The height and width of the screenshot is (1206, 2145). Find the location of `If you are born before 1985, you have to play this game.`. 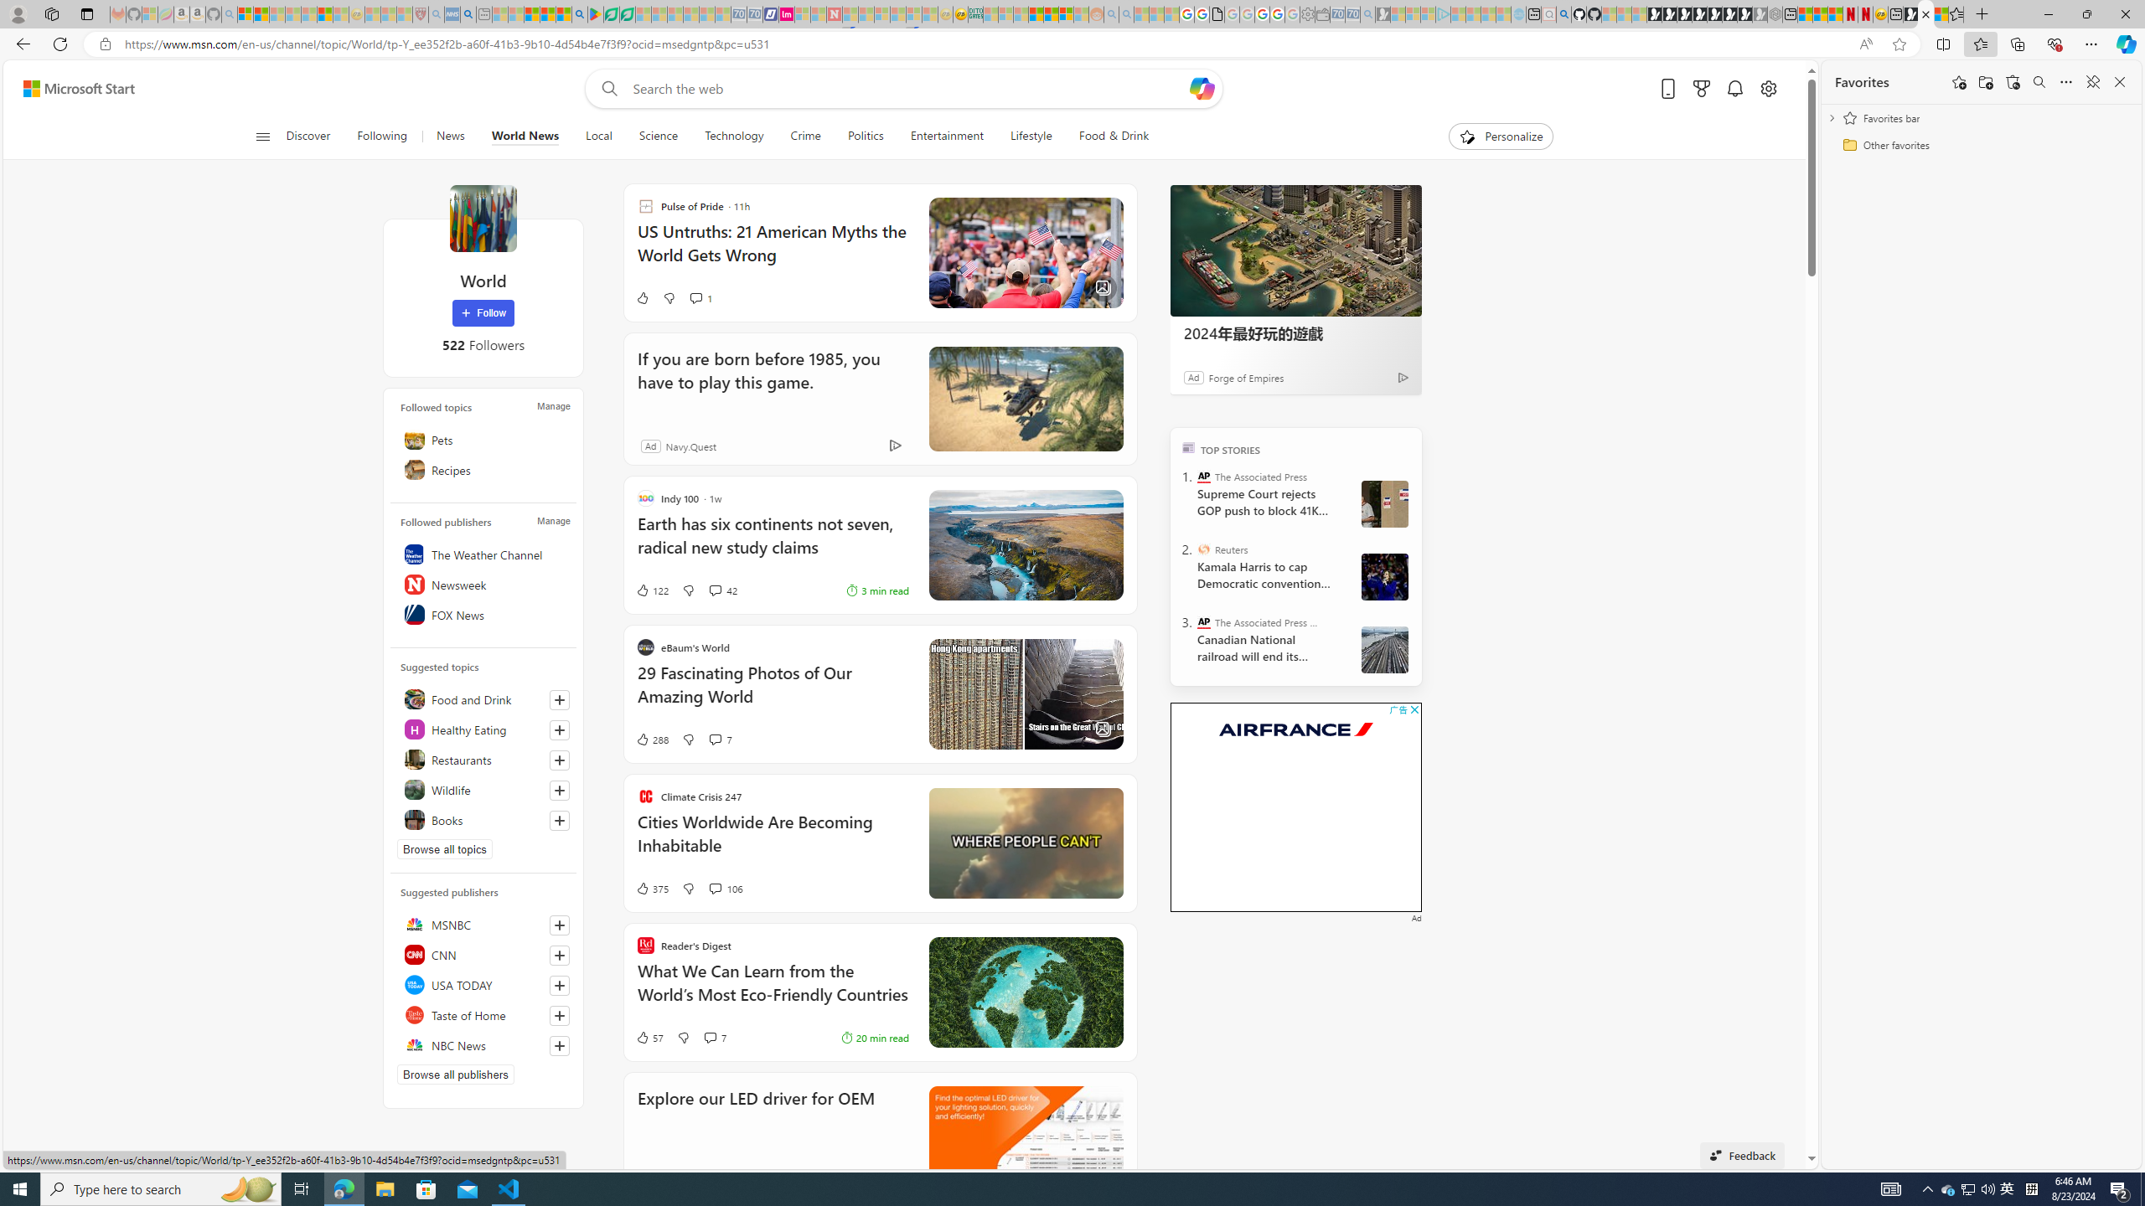

If you are born before 1985, you have to play this game. is located at coordinates (1026, 399).